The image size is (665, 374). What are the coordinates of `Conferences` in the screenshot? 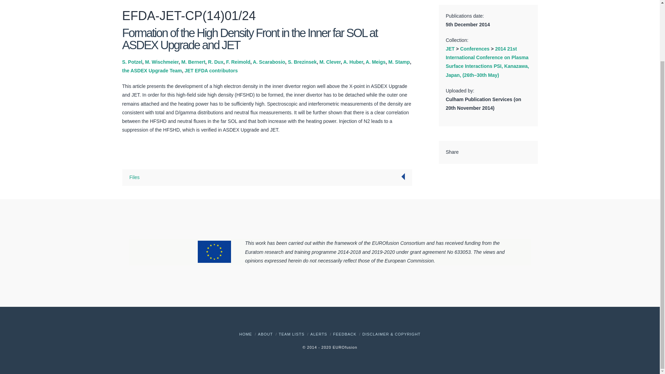 It's located at (475, 48).